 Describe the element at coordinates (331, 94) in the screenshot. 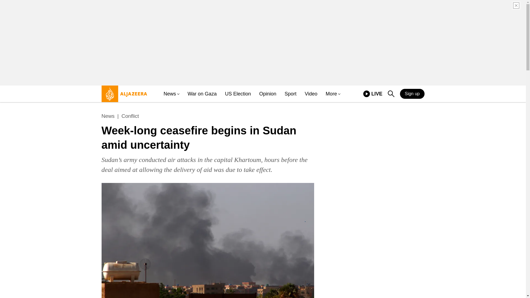

I see `Video` at that location.